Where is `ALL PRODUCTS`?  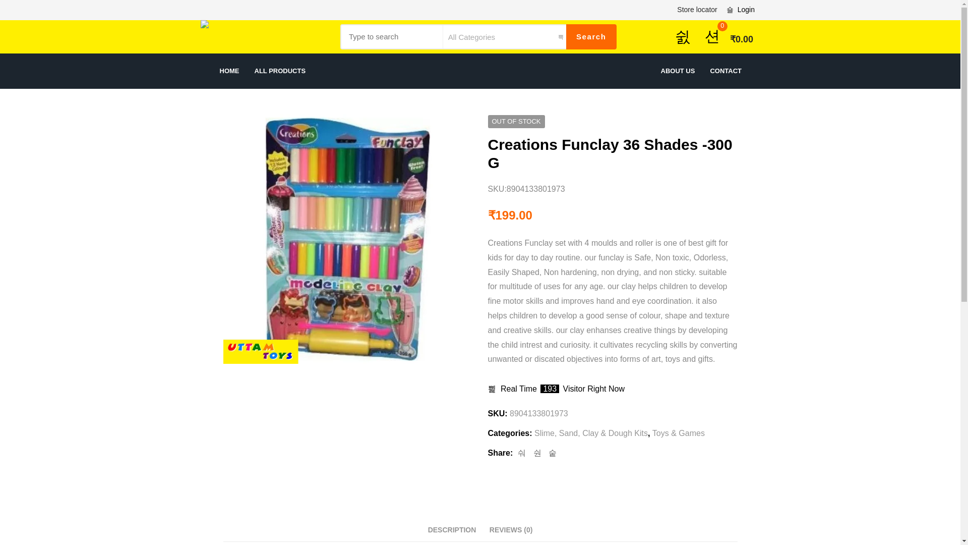
ALL PRODUCTS is located at coordinates (279, 71).